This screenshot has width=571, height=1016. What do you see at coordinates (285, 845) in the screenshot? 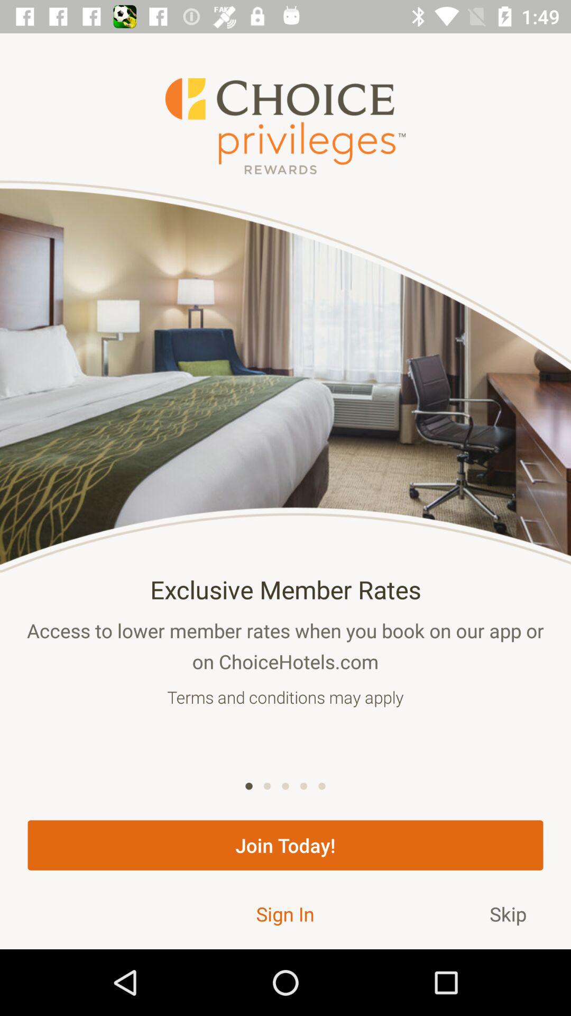
I see `select join today! item` at bounding box center [285, 845].